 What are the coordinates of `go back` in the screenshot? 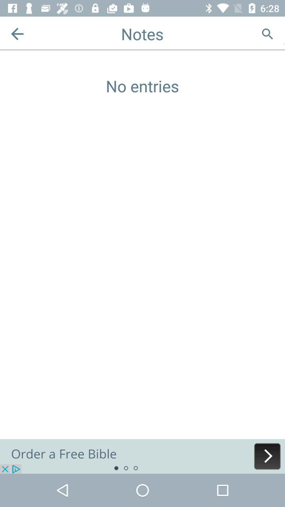 It's located at (17, 34).